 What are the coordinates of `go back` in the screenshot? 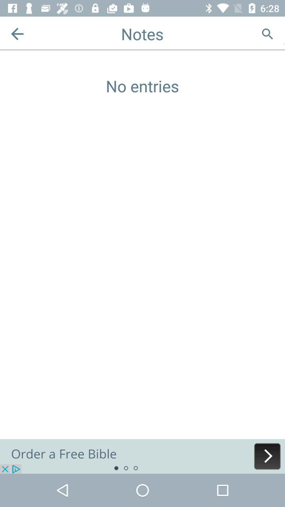 It's located at (17, 34).